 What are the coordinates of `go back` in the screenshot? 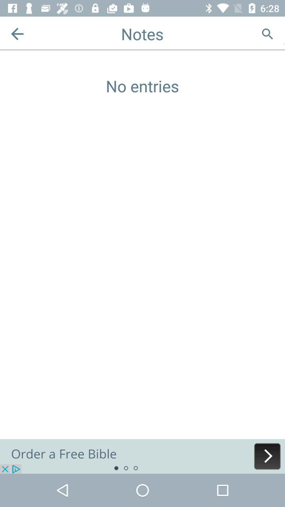 It's located at (17, 34).